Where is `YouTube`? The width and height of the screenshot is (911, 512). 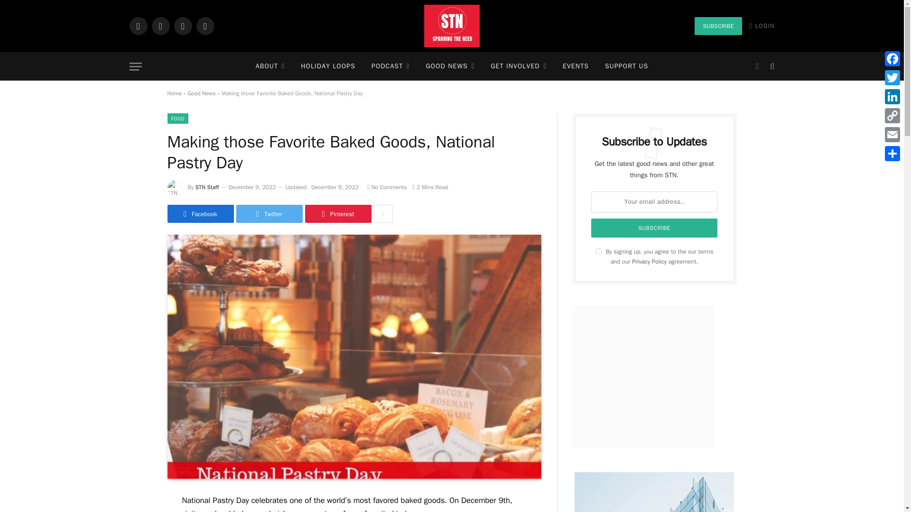 YouTube is located at coordinates (205, 26).